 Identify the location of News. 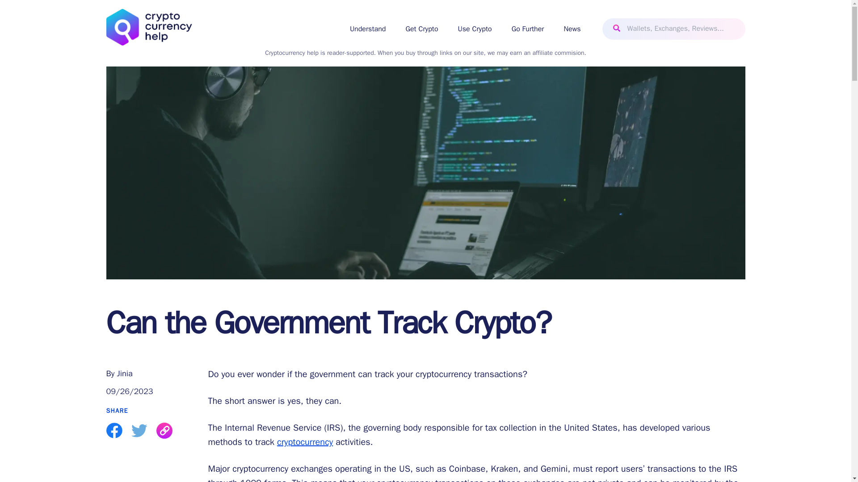
(572, 29).